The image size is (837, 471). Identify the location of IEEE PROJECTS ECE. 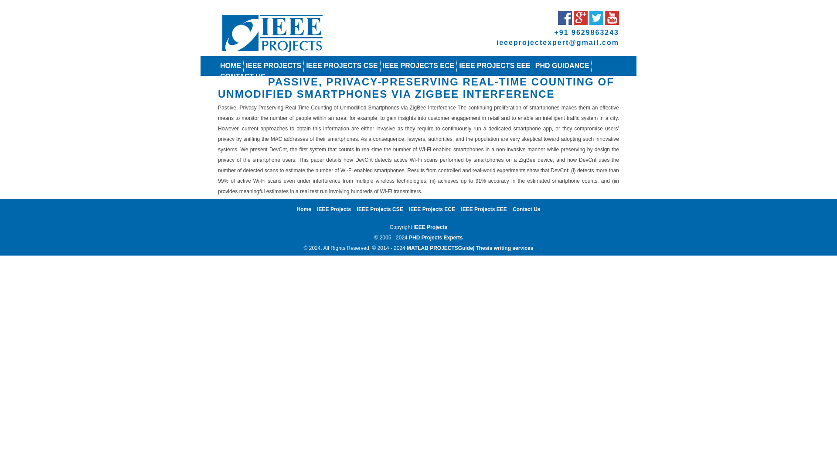
(418, 65).